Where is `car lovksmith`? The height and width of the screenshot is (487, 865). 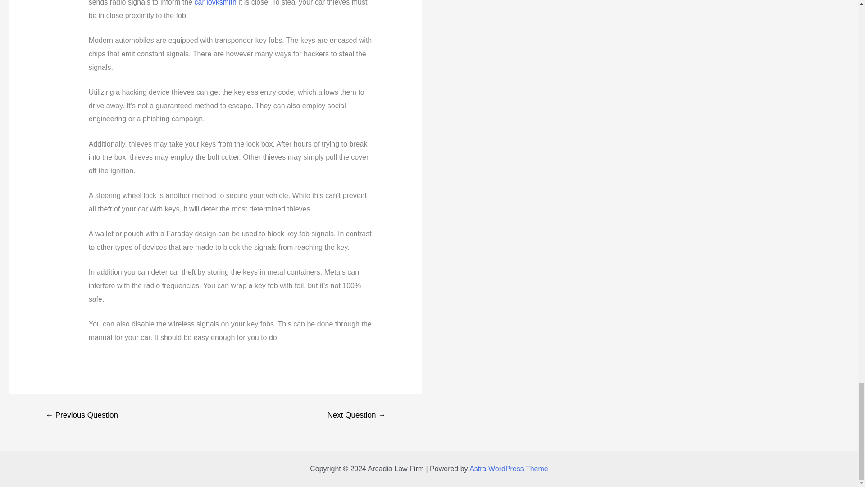 car lovksmith is located at coordinates (215, 3).